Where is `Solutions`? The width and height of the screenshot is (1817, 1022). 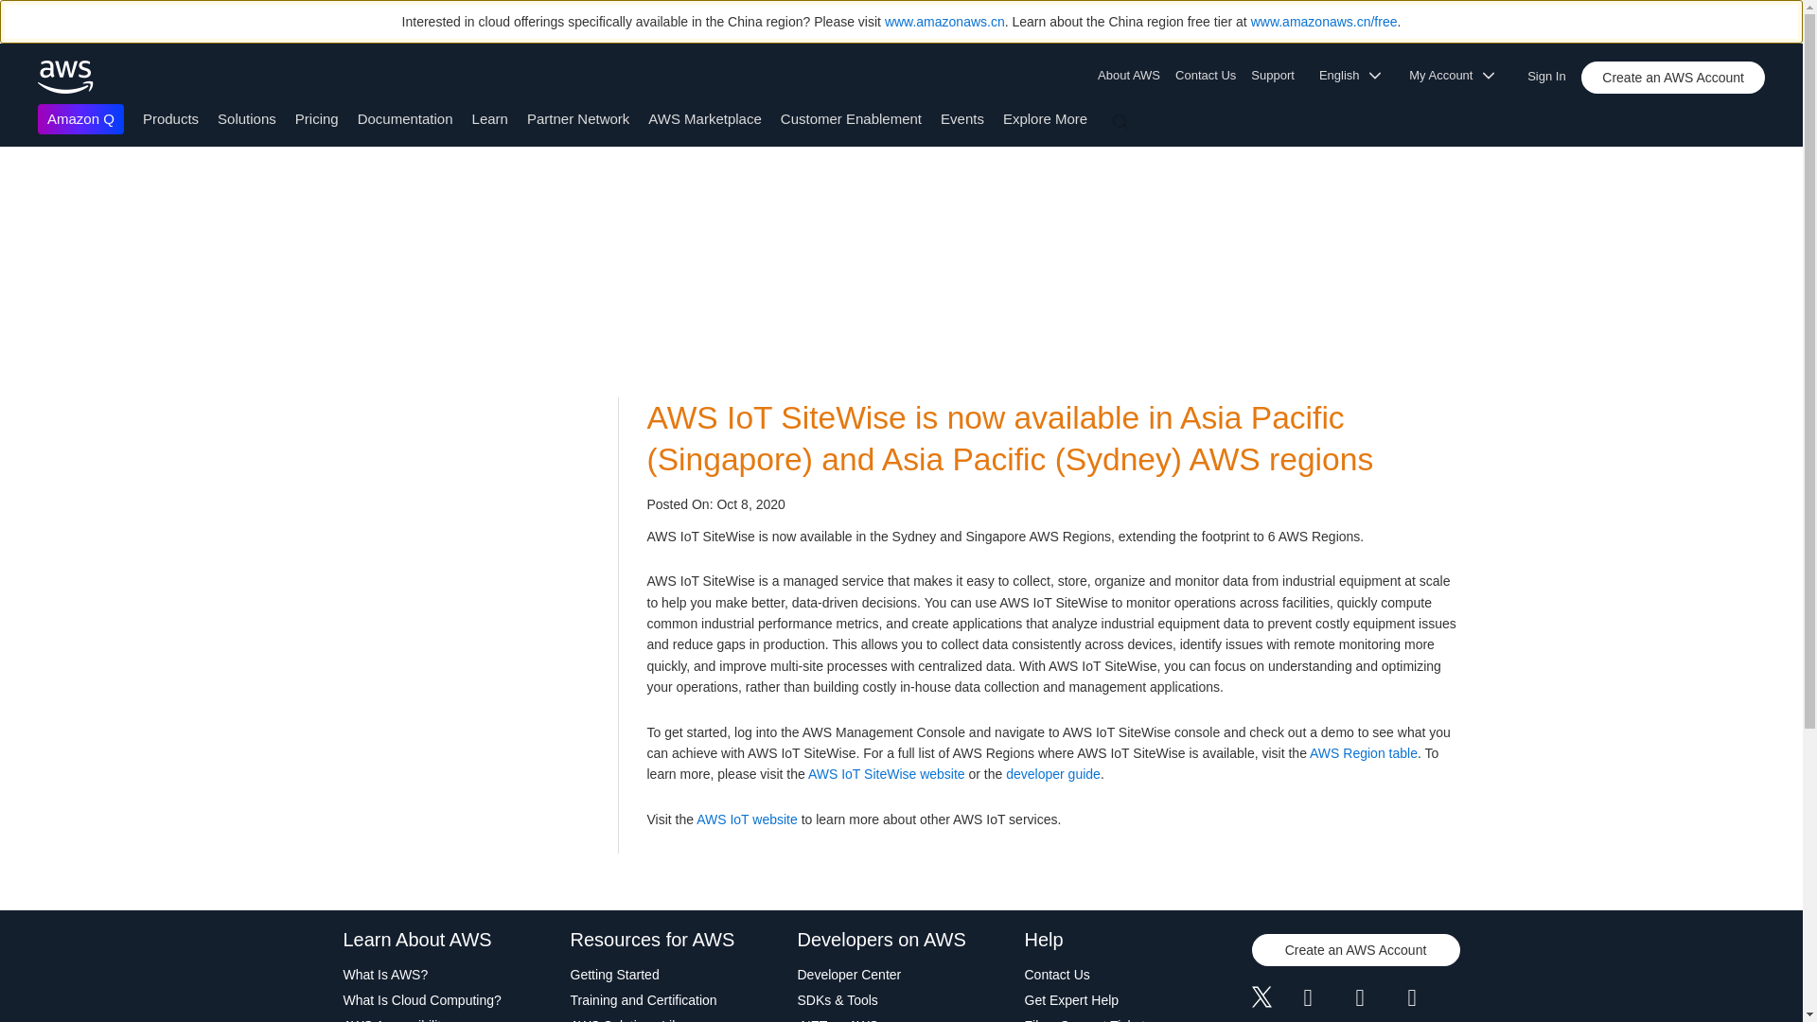
Solutions is located at coordinates (246, 117).